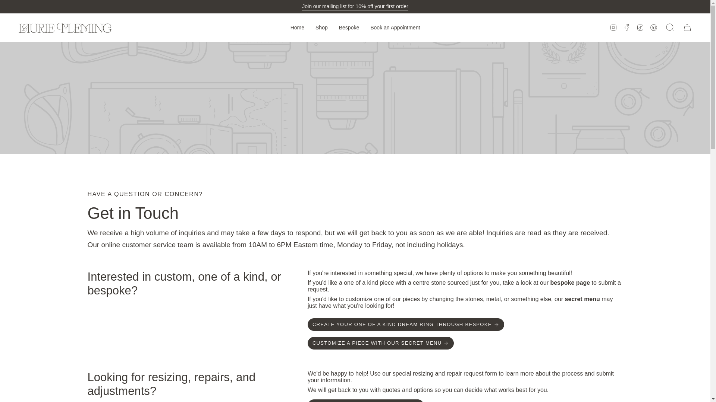 This screenshot has width=716, height=402. I want to click on Laurie Fleming Jewellery on TikTok, so click(640, 27).